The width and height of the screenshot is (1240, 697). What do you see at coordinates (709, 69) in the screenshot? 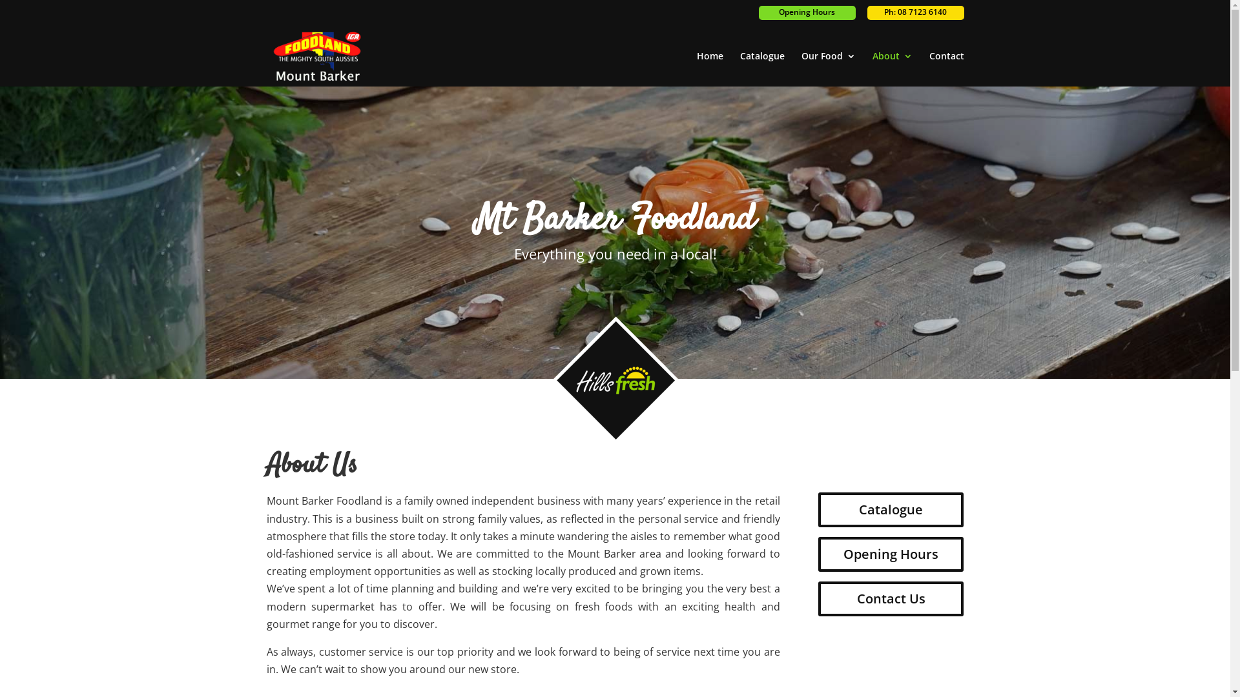
I see `Home` at bounding box center [709, 69].